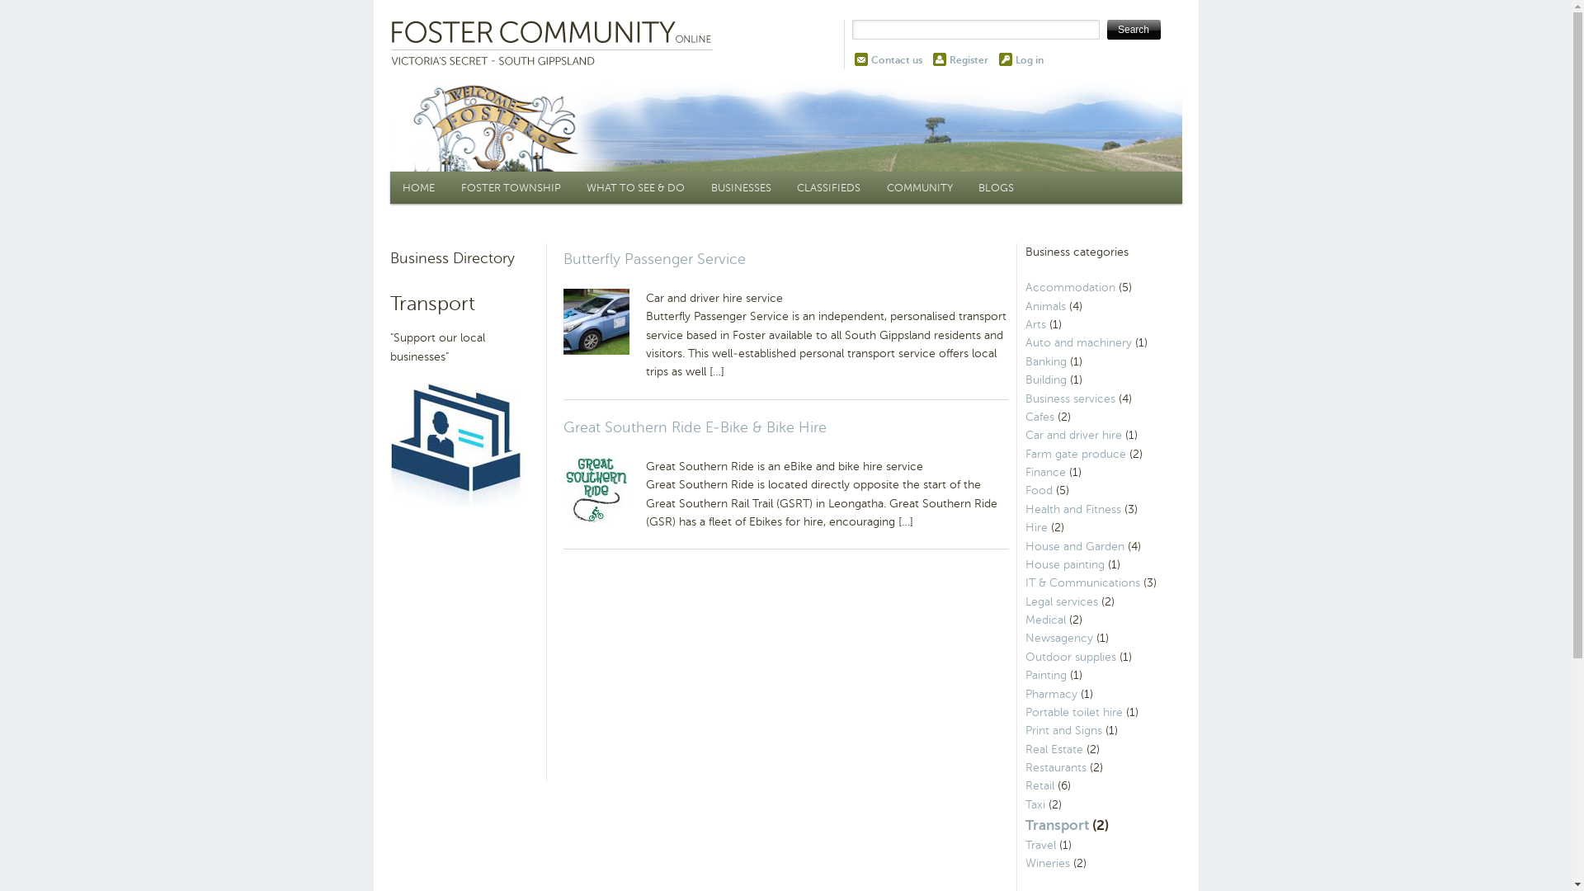 This screenshot has height=891, width=1584. I want to click on FOSTER TOWNSHIP, so click(511, 188).